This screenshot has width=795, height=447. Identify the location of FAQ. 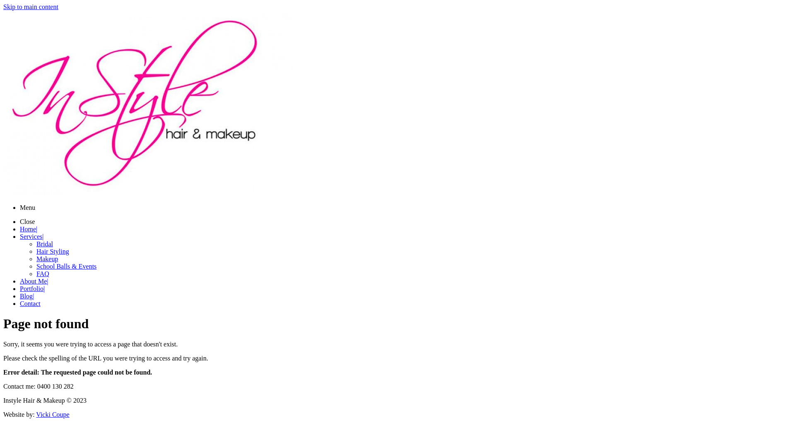
(43, 274).